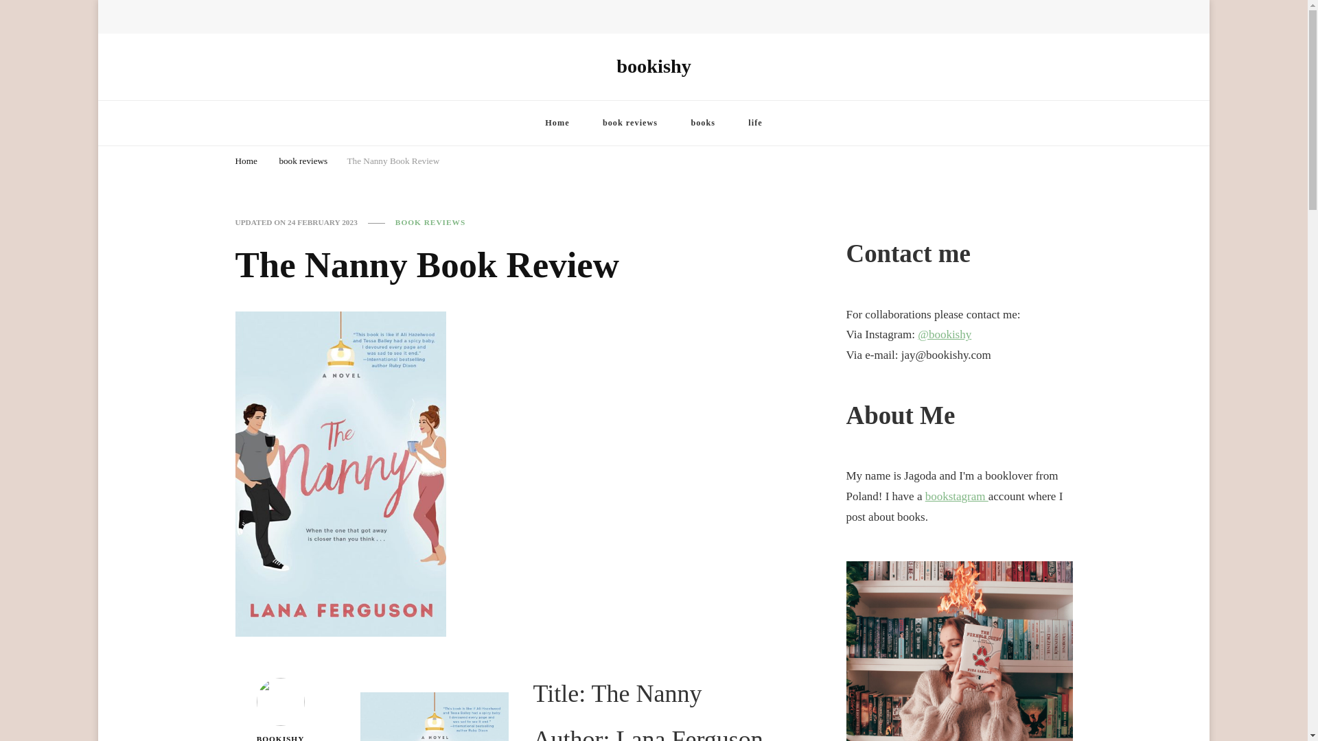  Describe the element at coordinates (322, 222) in the screenshot. I see `24 FEBRUARY 2023` at that location.